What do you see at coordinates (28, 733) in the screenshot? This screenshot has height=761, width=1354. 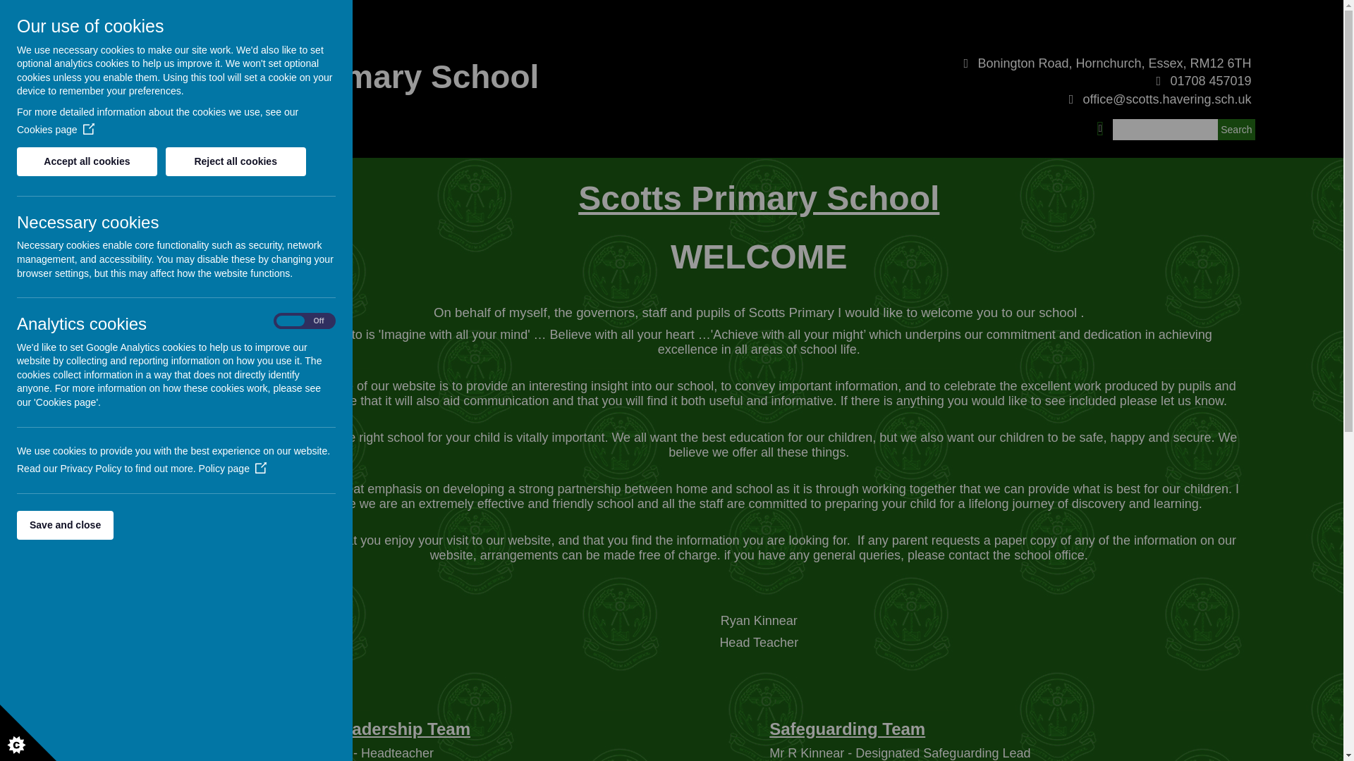 I see `Cookie Control Icon` at bounding box center [28, 733].